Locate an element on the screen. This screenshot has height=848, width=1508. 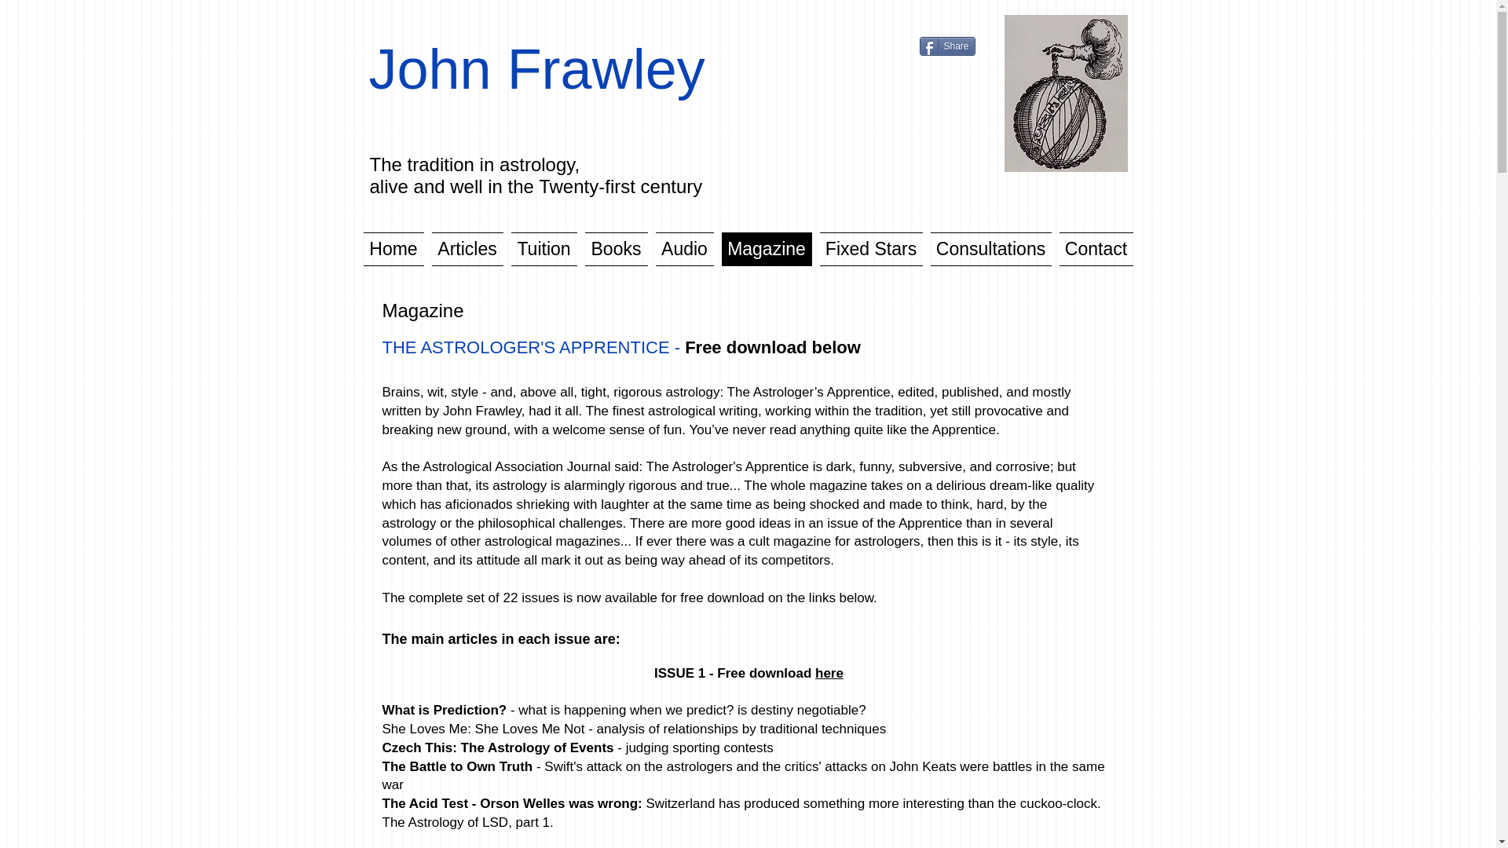
Facebook Like is located at coordinates (949, 22).